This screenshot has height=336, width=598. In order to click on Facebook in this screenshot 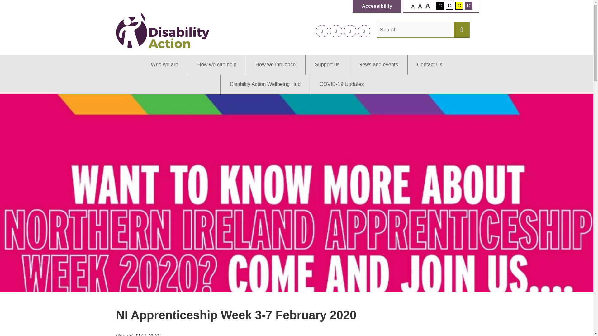, I will do `click(336, 31)`.